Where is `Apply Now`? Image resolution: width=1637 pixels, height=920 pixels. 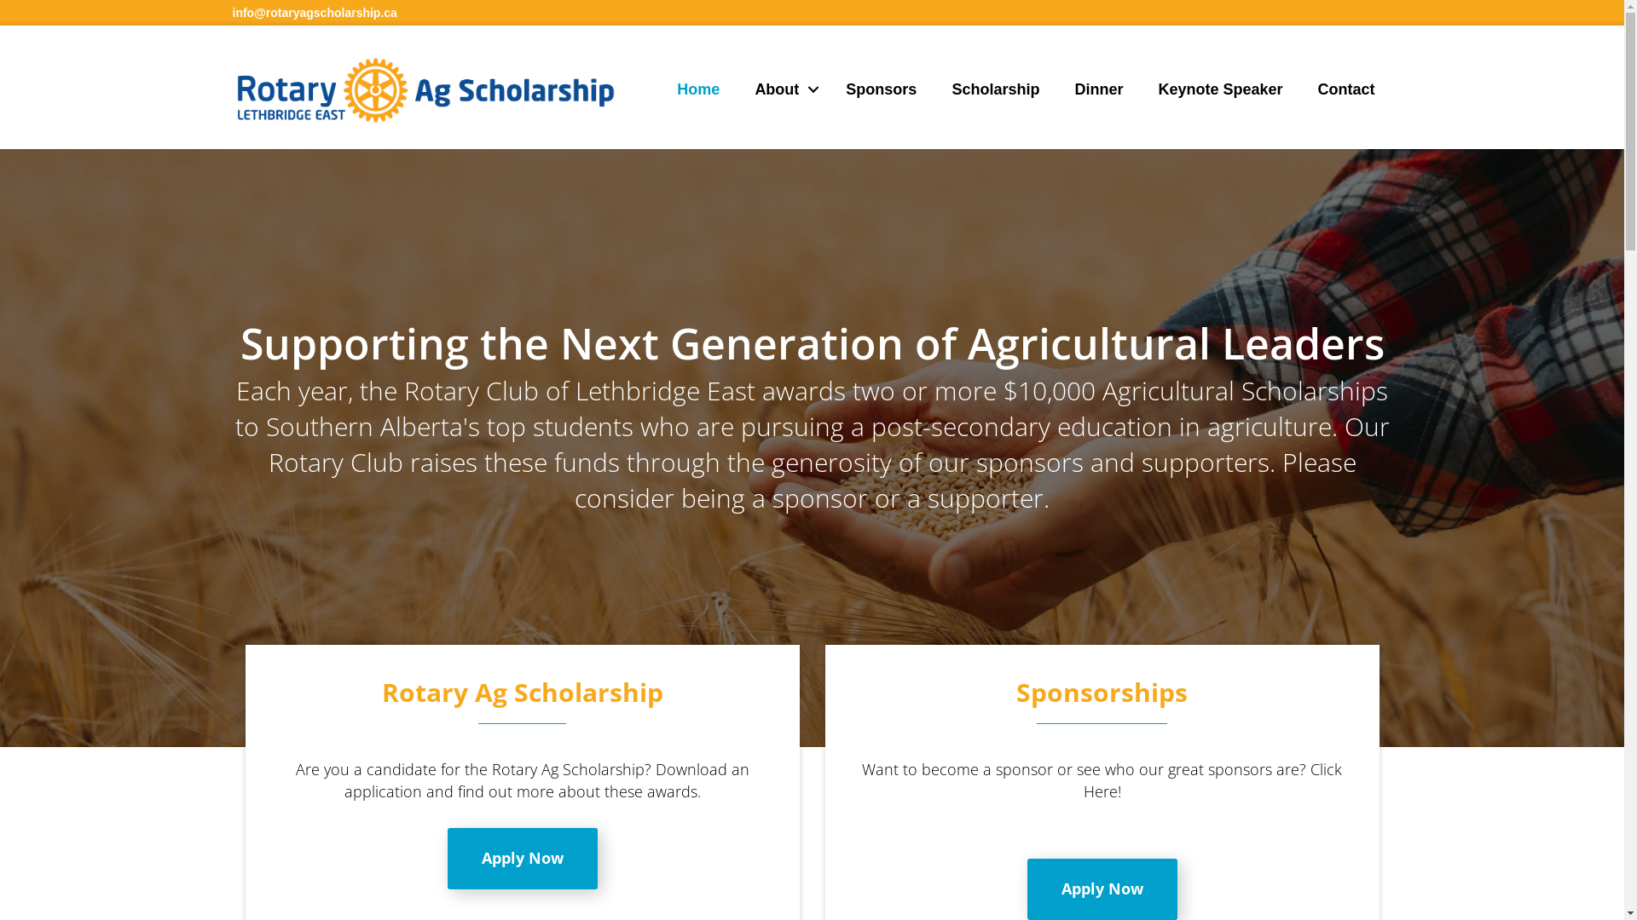 Apply Now is located at coordinates (522, 859).